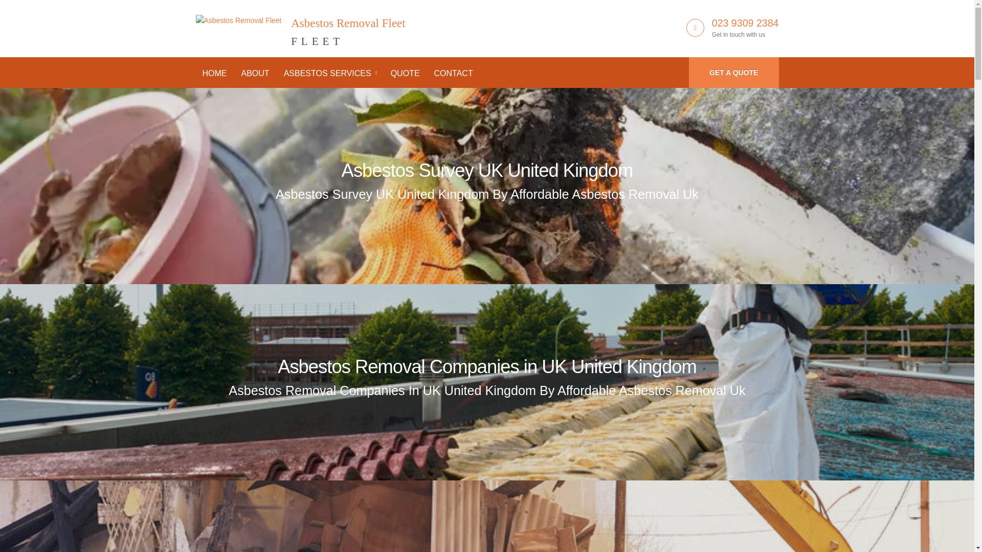 This screenshot has width=982, height=552. I want to click on 023 9309 2384, so click(745, 22).